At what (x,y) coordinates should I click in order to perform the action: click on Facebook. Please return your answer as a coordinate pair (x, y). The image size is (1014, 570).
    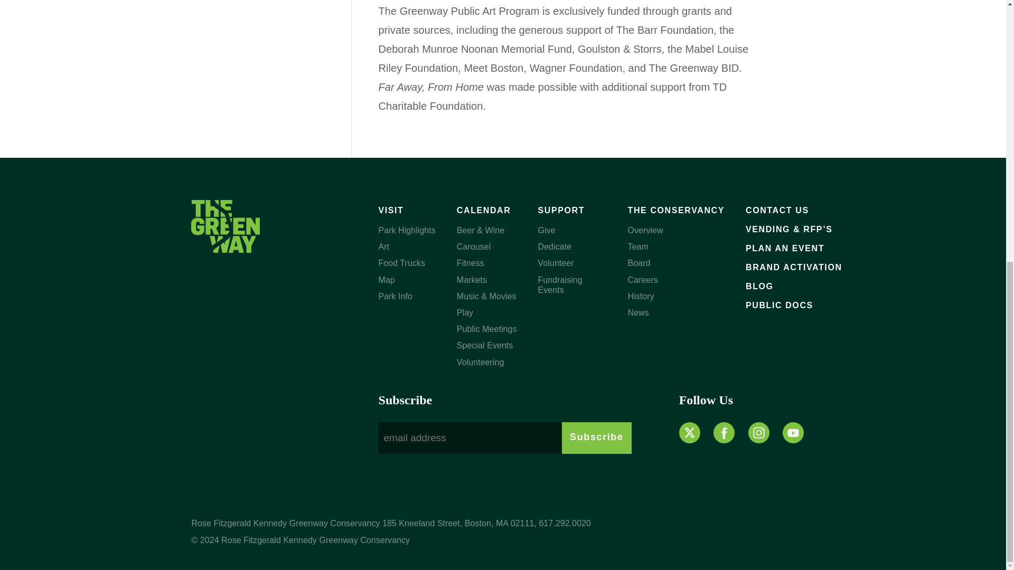
    Looking at the image, I should click on (724, 432).